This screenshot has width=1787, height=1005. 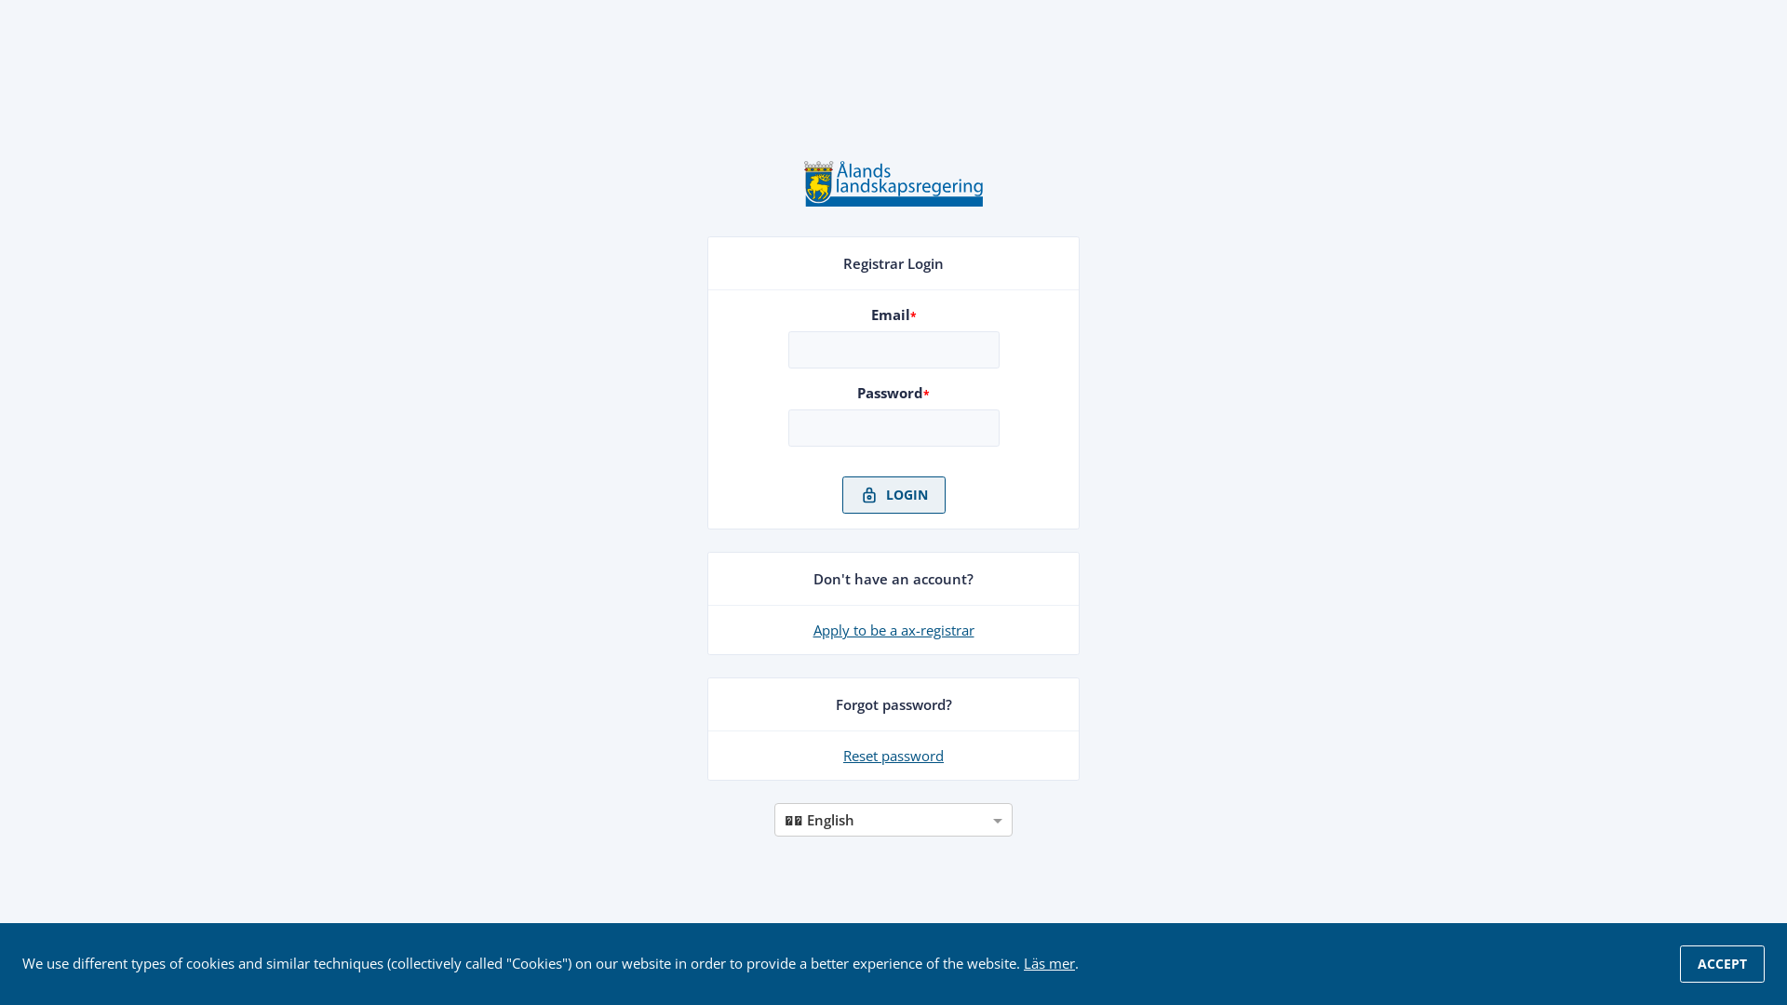 I want to click on ACCEPT, so click(x=1722, y=964).